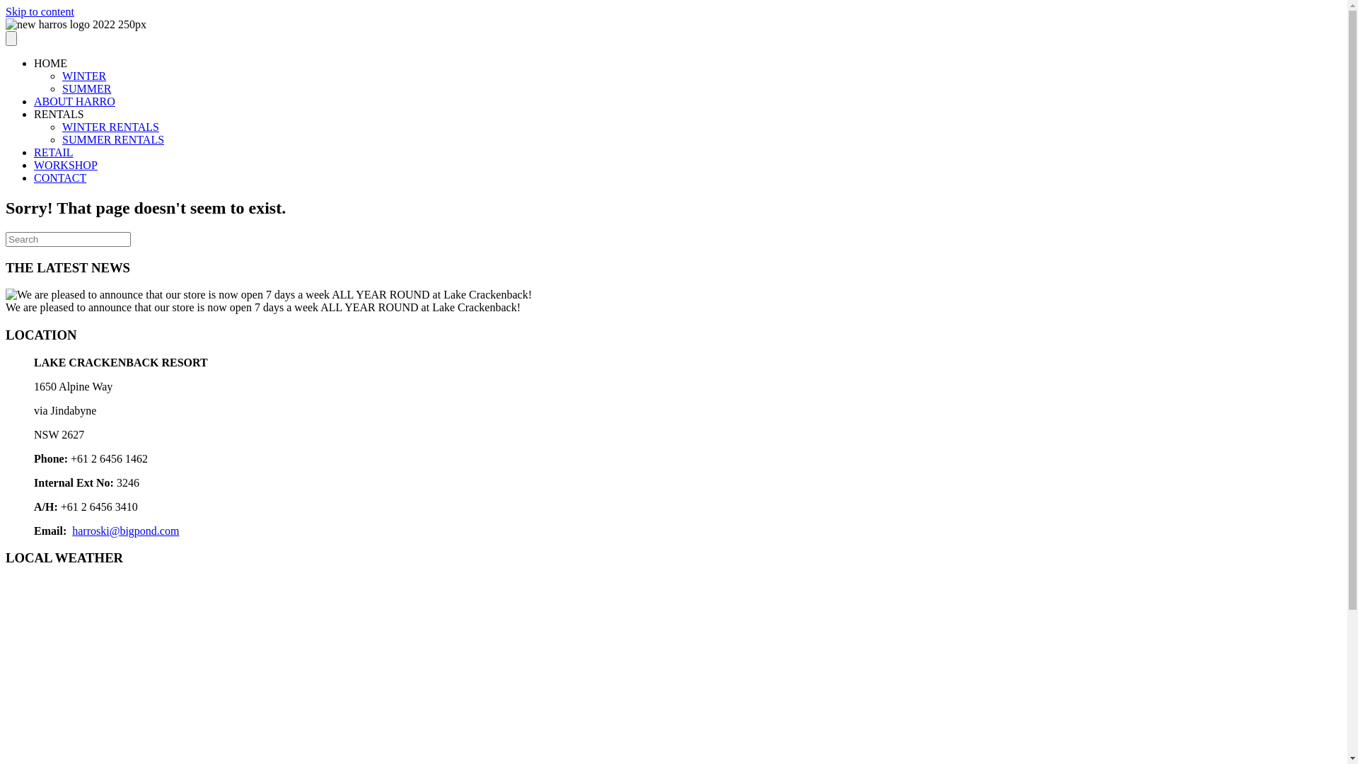 This screenshot has height=764, width=1358. I want to click on RENTALS, so click(59, 115).